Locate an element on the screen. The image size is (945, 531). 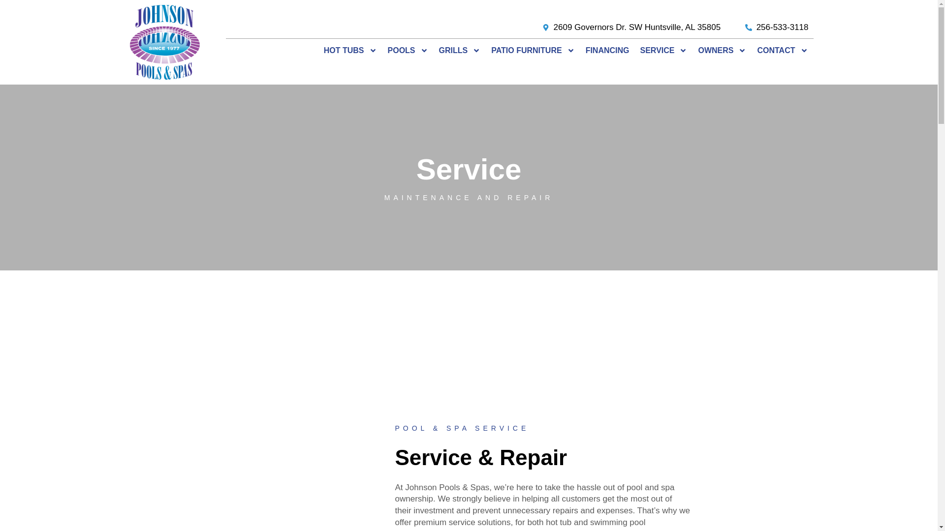
SERVICE is located at coordinates (663, 50).